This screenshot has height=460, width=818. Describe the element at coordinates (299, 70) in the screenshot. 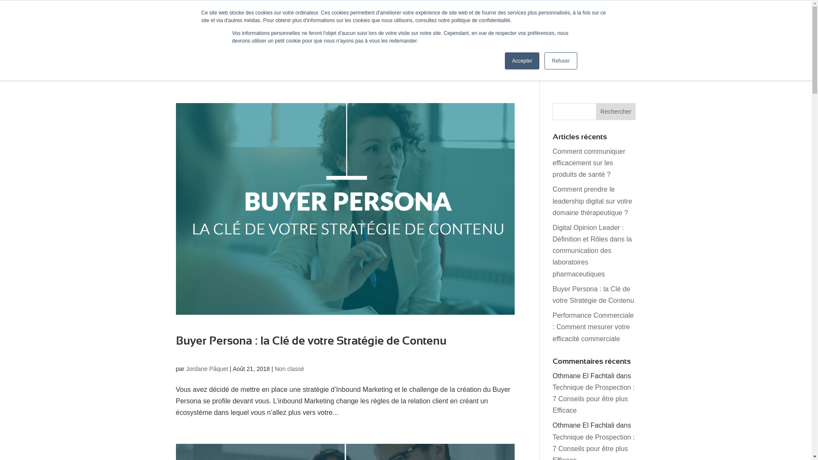

I see `Accueil` at that location.